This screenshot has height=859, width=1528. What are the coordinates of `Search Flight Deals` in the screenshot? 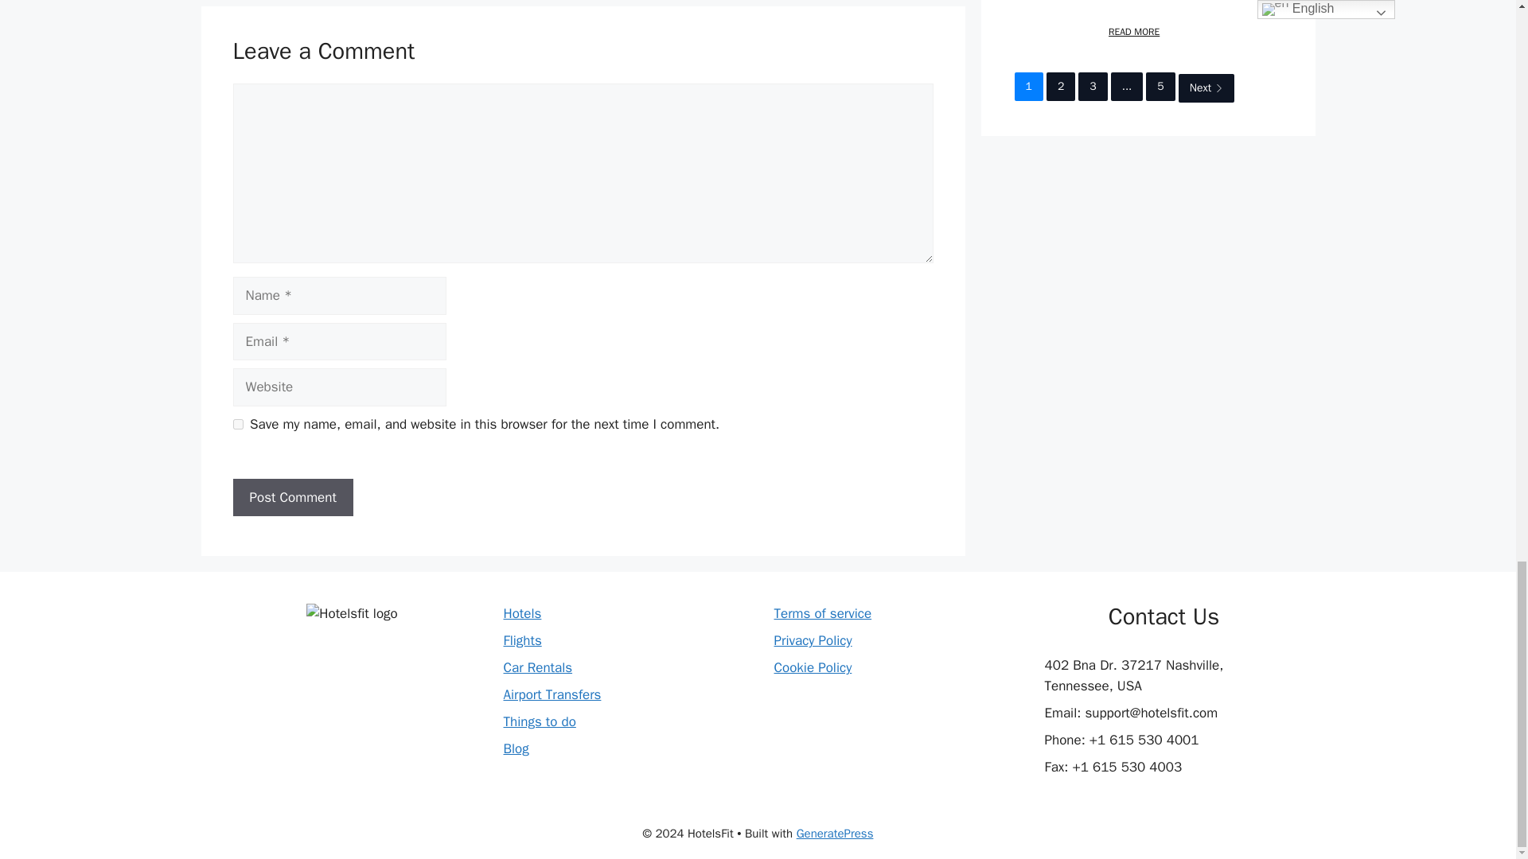 It's located at (521, 640).